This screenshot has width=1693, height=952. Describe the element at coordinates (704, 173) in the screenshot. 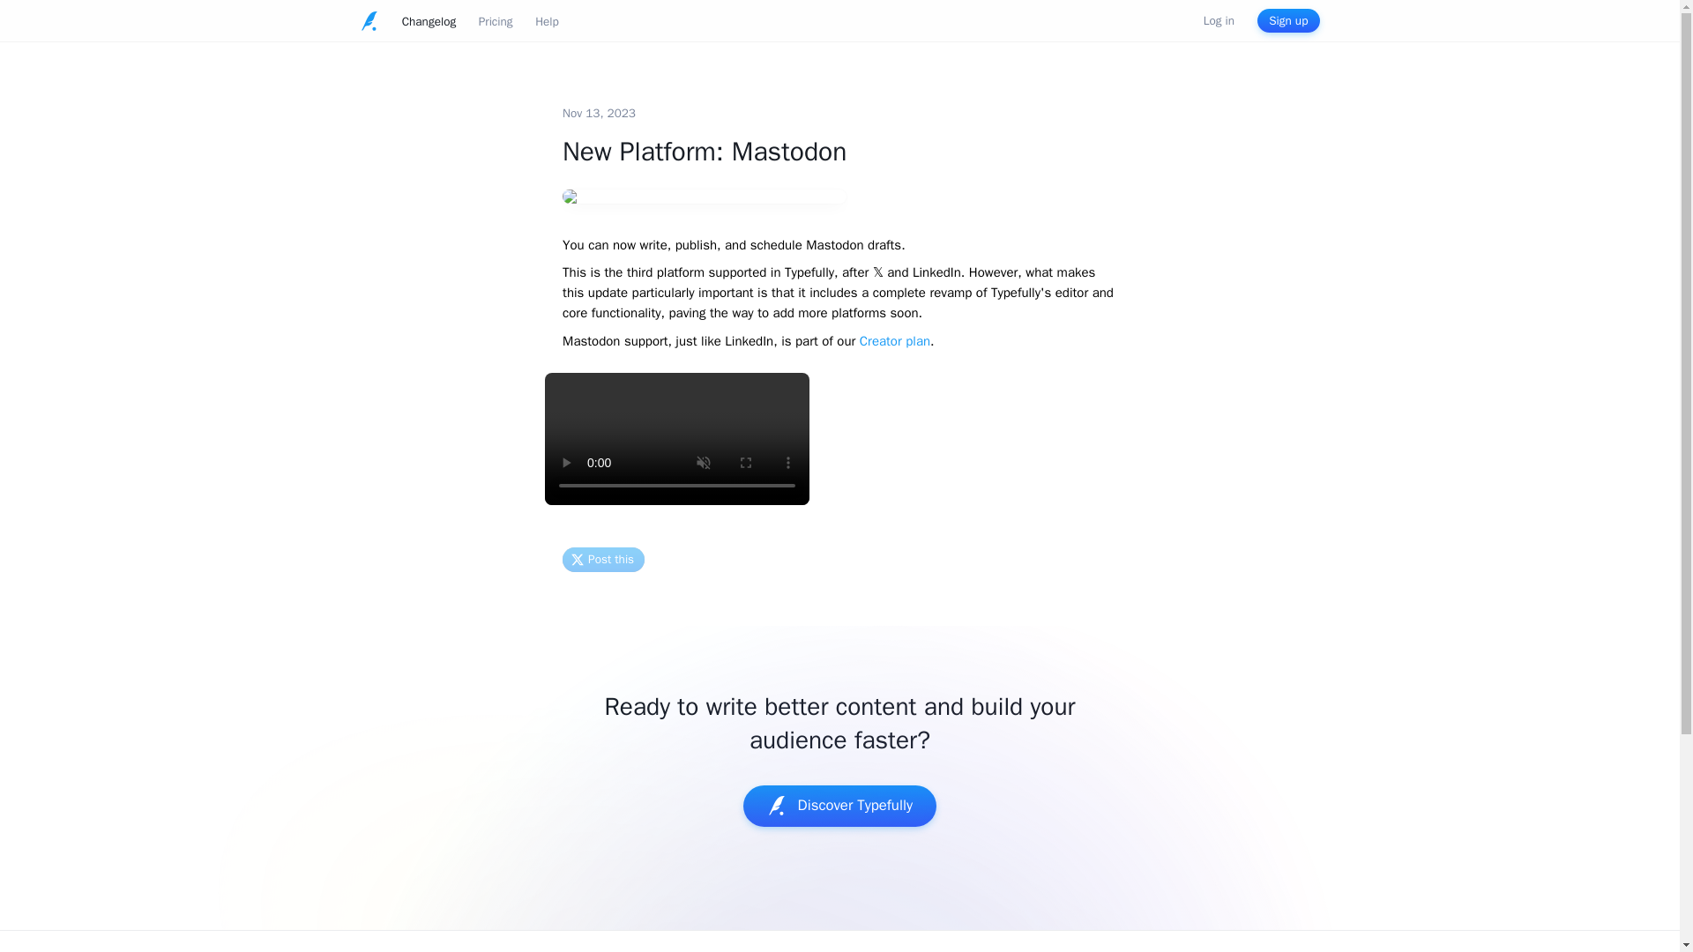

I see `New Platform: Mastodon` at that location.